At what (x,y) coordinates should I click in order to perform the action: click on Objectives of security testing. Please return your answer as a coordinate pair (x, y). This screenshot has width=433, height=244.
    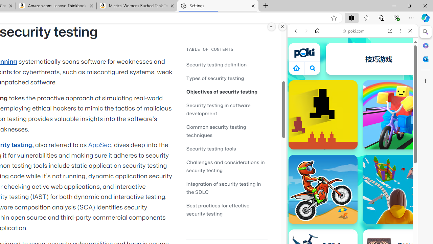
    Looking at the image, I should click on (222, 91).